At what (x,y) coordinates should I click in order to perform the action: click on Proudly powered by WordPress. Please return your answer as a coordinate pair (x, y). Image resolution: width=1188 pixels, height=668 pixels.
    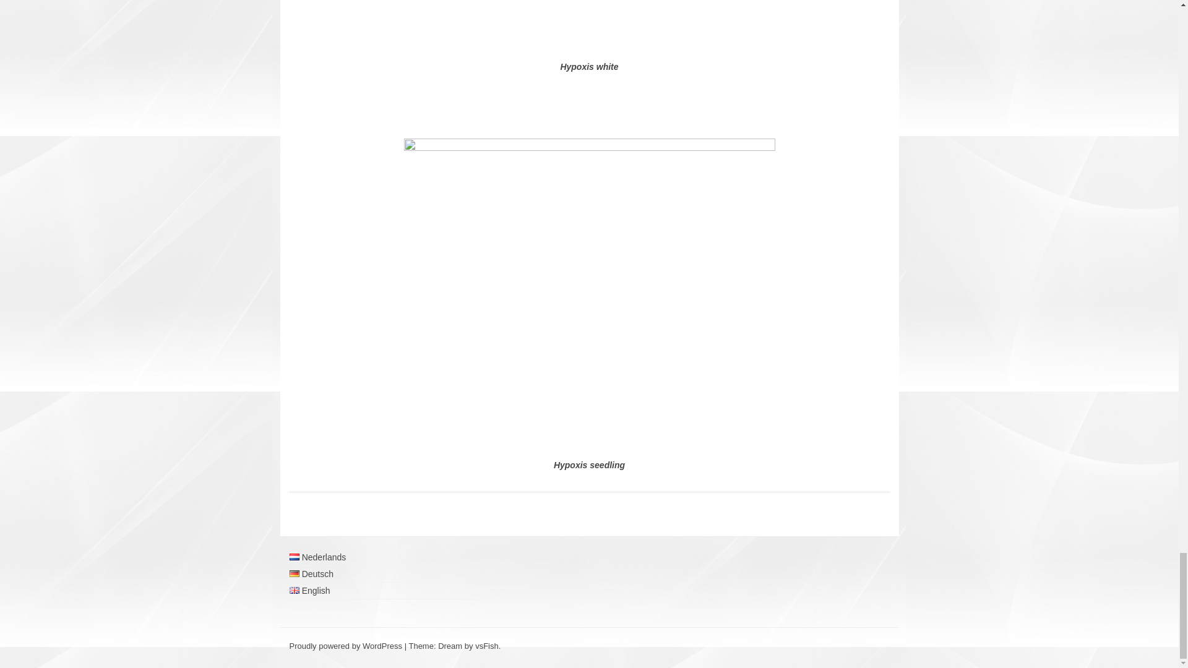
    Looking at the image, I should click on (346, 646).